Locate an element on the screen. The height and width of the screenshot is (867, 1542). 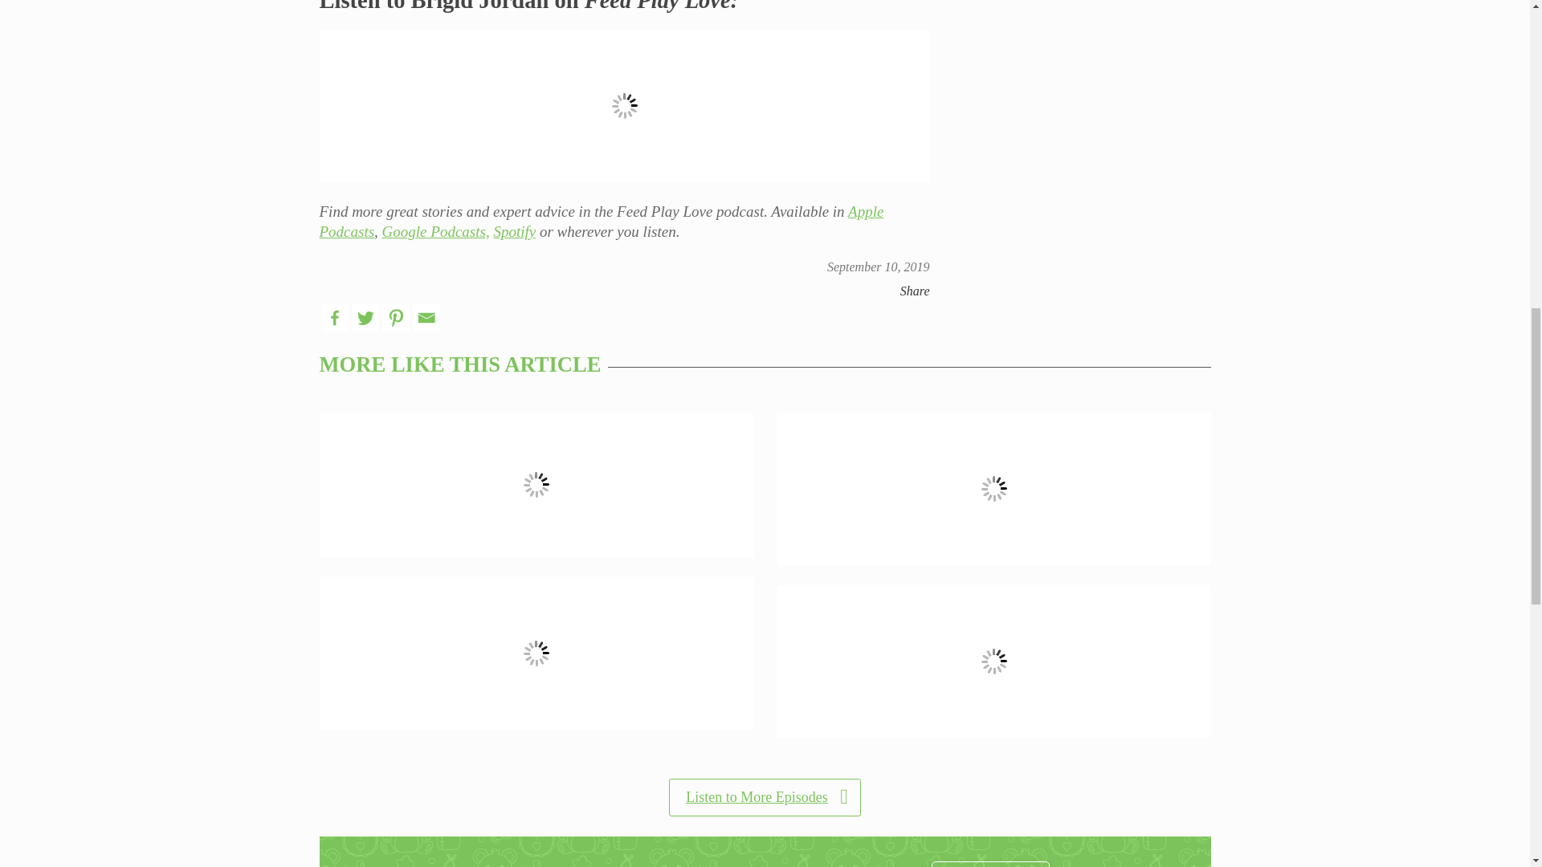
How to accept your post-baby body is located at coordinates (536, 485).